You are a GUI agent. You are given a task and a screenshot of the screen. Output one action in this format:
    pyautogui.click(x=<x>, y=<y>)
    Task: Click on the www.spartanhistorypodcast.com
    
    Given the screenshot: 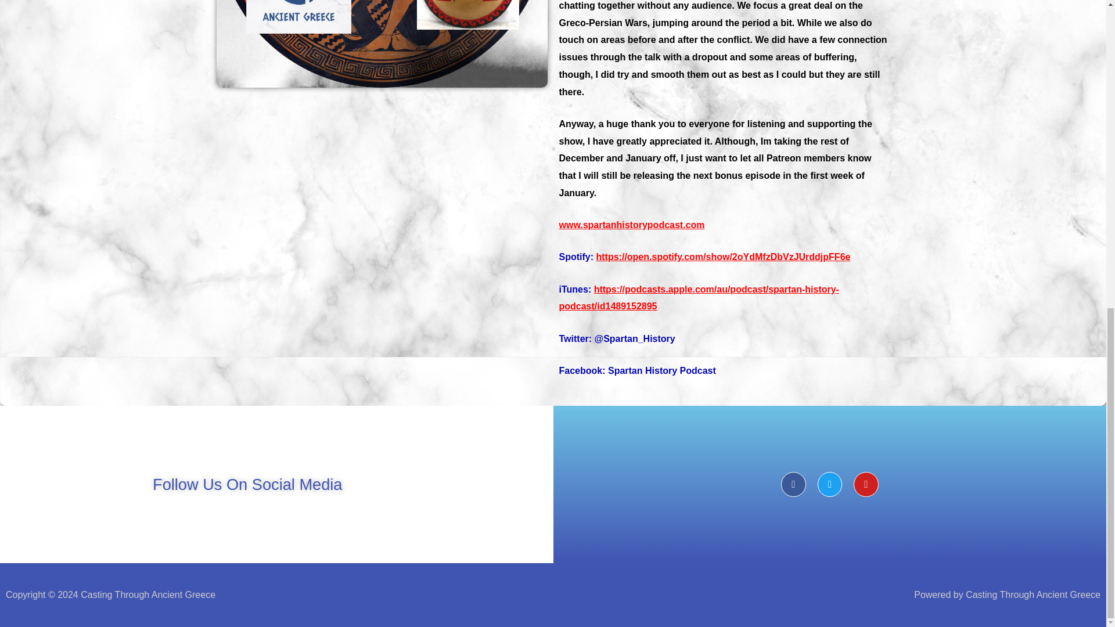 What is the action you would take?
    pyautogui.click(x=631, y=225)
    